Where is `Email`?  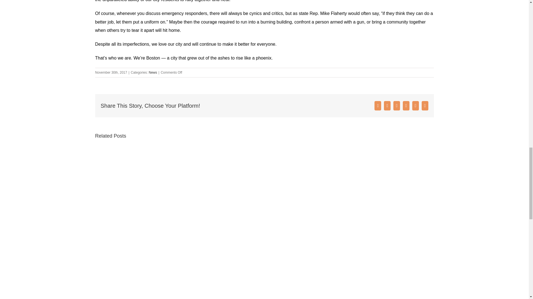 Email is located at coordinates (425, 106).